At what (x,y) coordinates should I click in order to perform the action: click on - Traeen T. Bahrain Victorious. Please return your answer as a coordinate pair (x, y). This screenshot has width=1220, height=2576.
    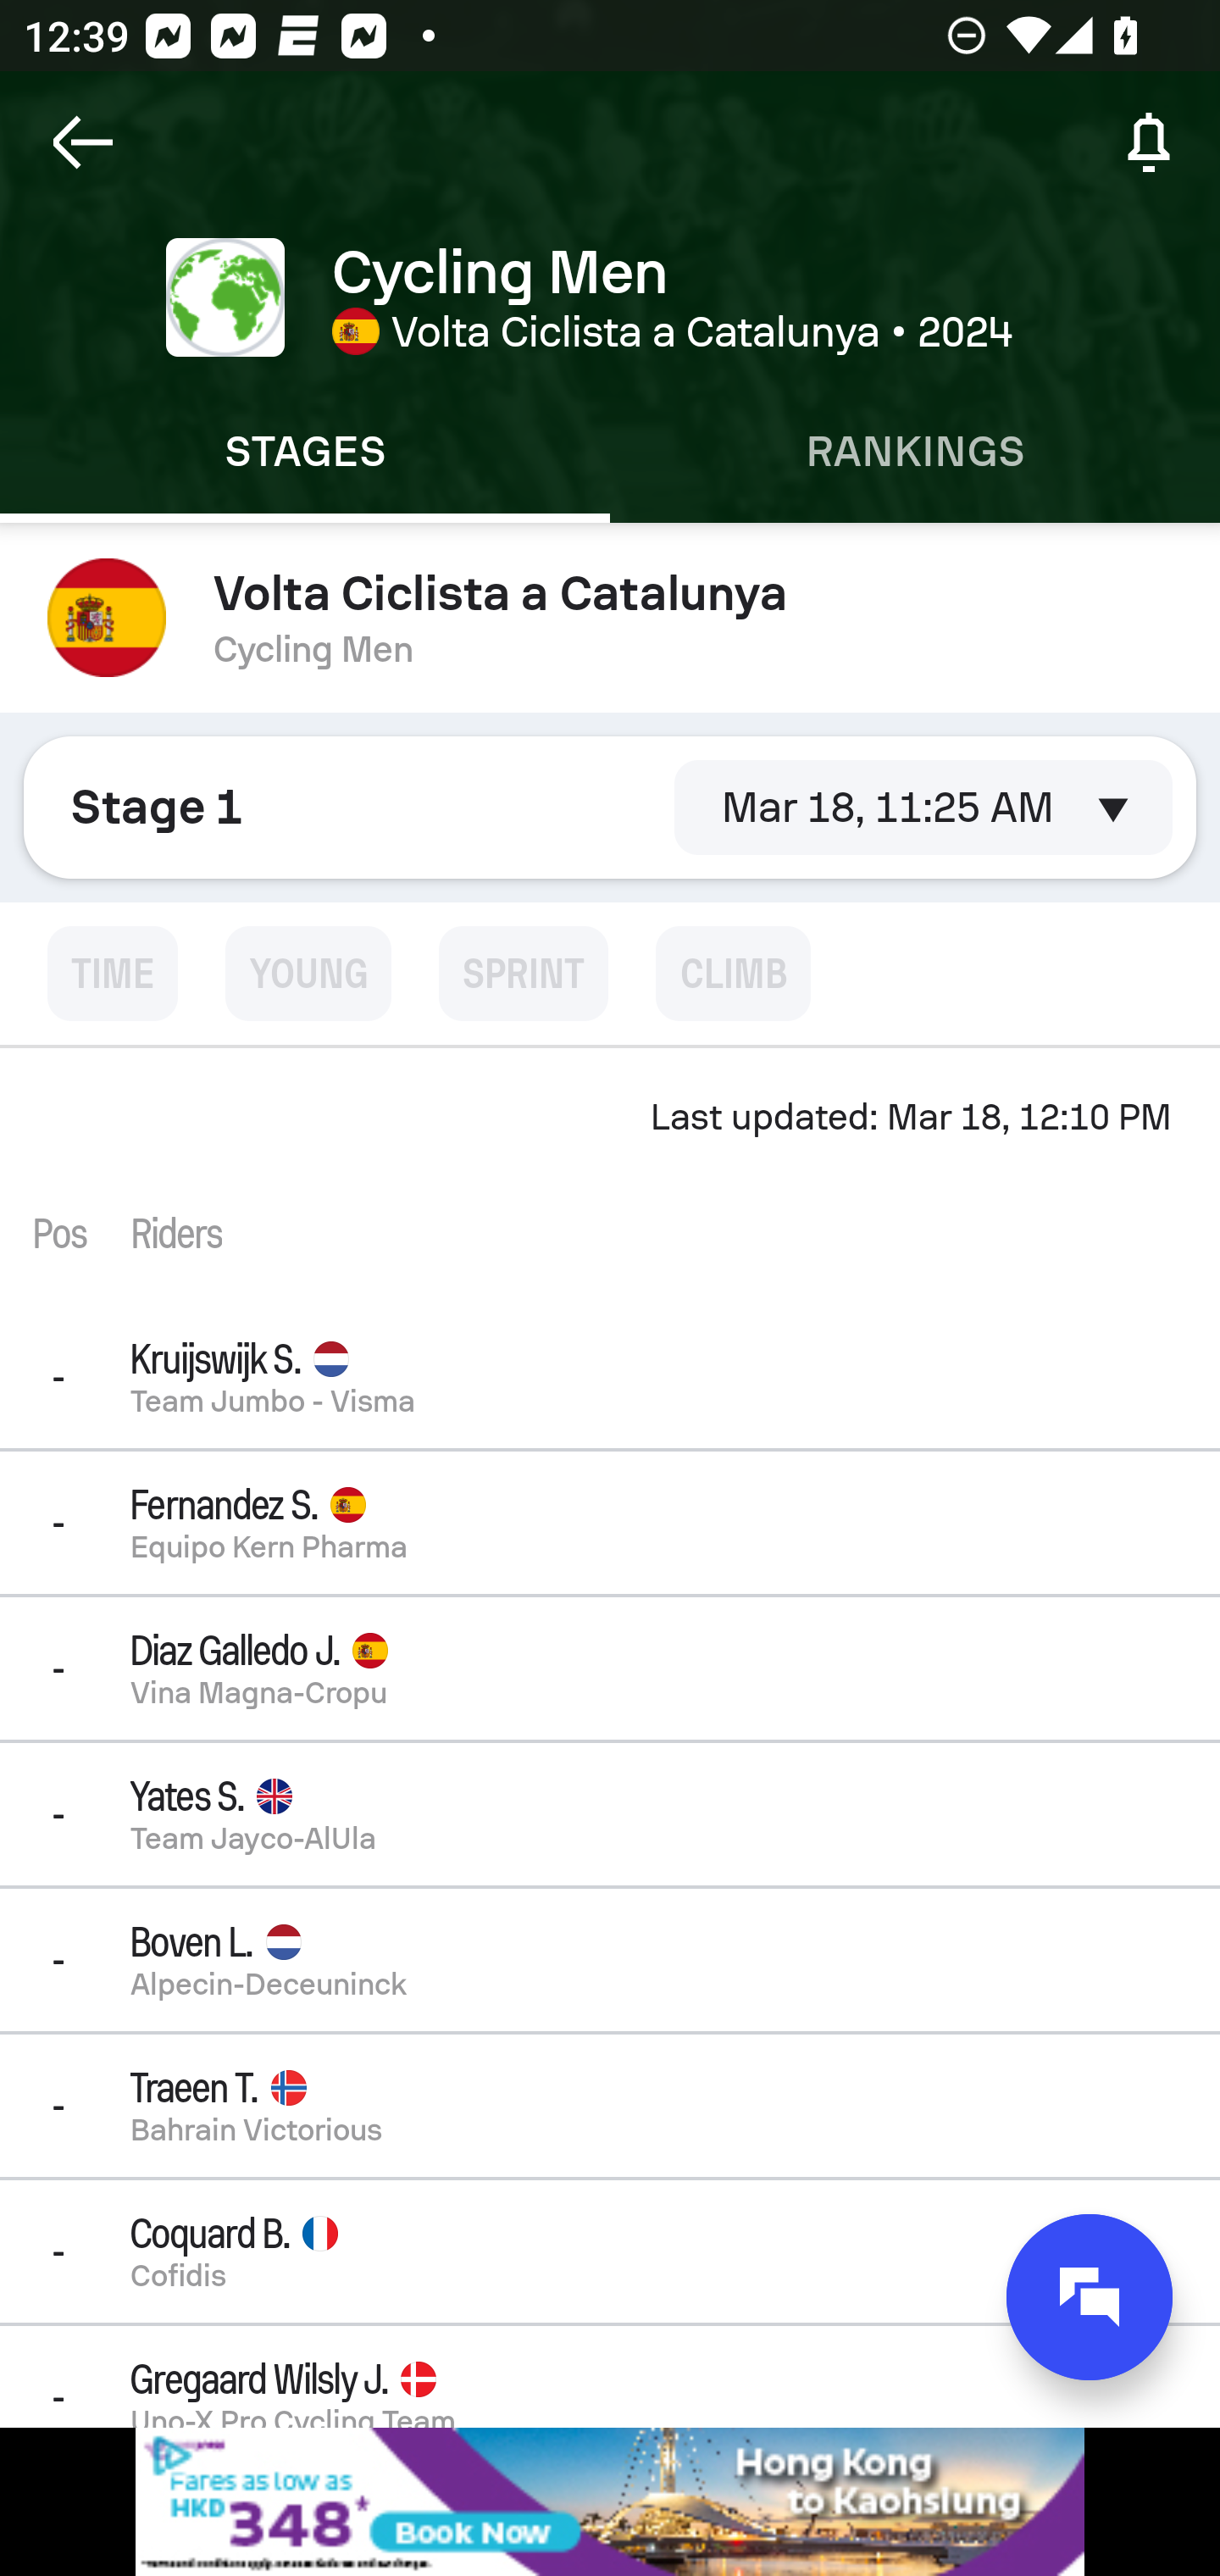
    Looking at the image, I should click on (610, 2105).